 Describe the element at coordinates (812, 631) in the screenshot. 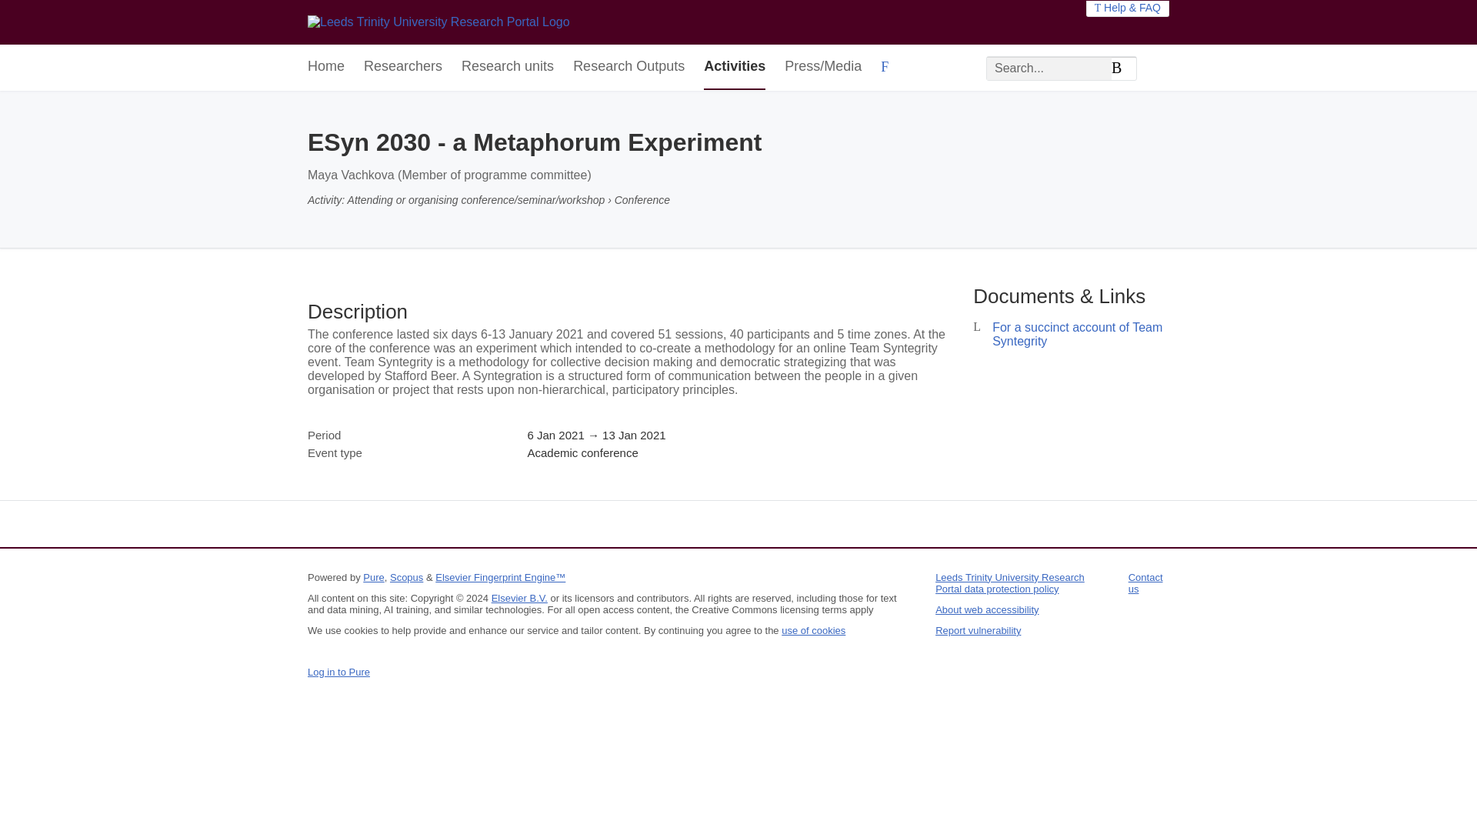

I see `use of cookies` at that location.